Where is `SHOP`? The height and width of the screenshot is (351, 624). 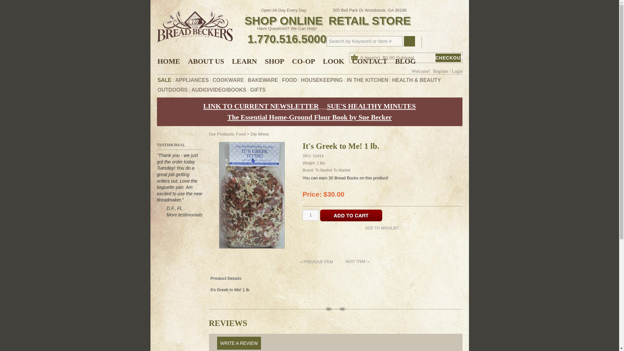 SHOP is located at coordinates (274, 61).